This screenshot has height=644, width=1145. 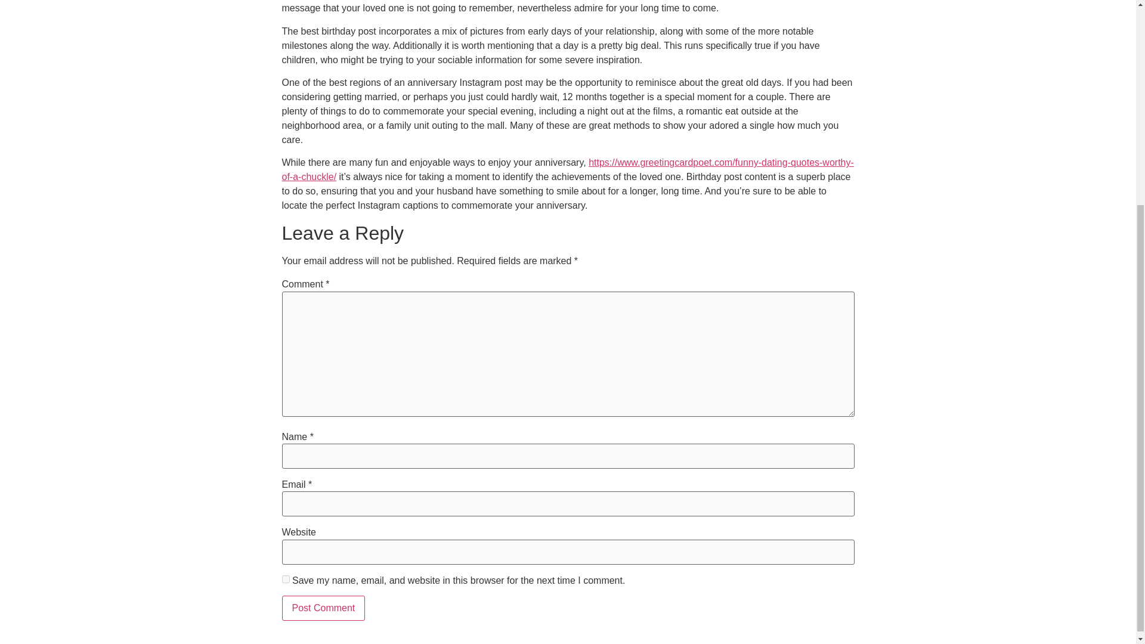 What do you see at coordinates (285, 580) in the screenshot?
I see `yes` at bounding box center [285, 580].